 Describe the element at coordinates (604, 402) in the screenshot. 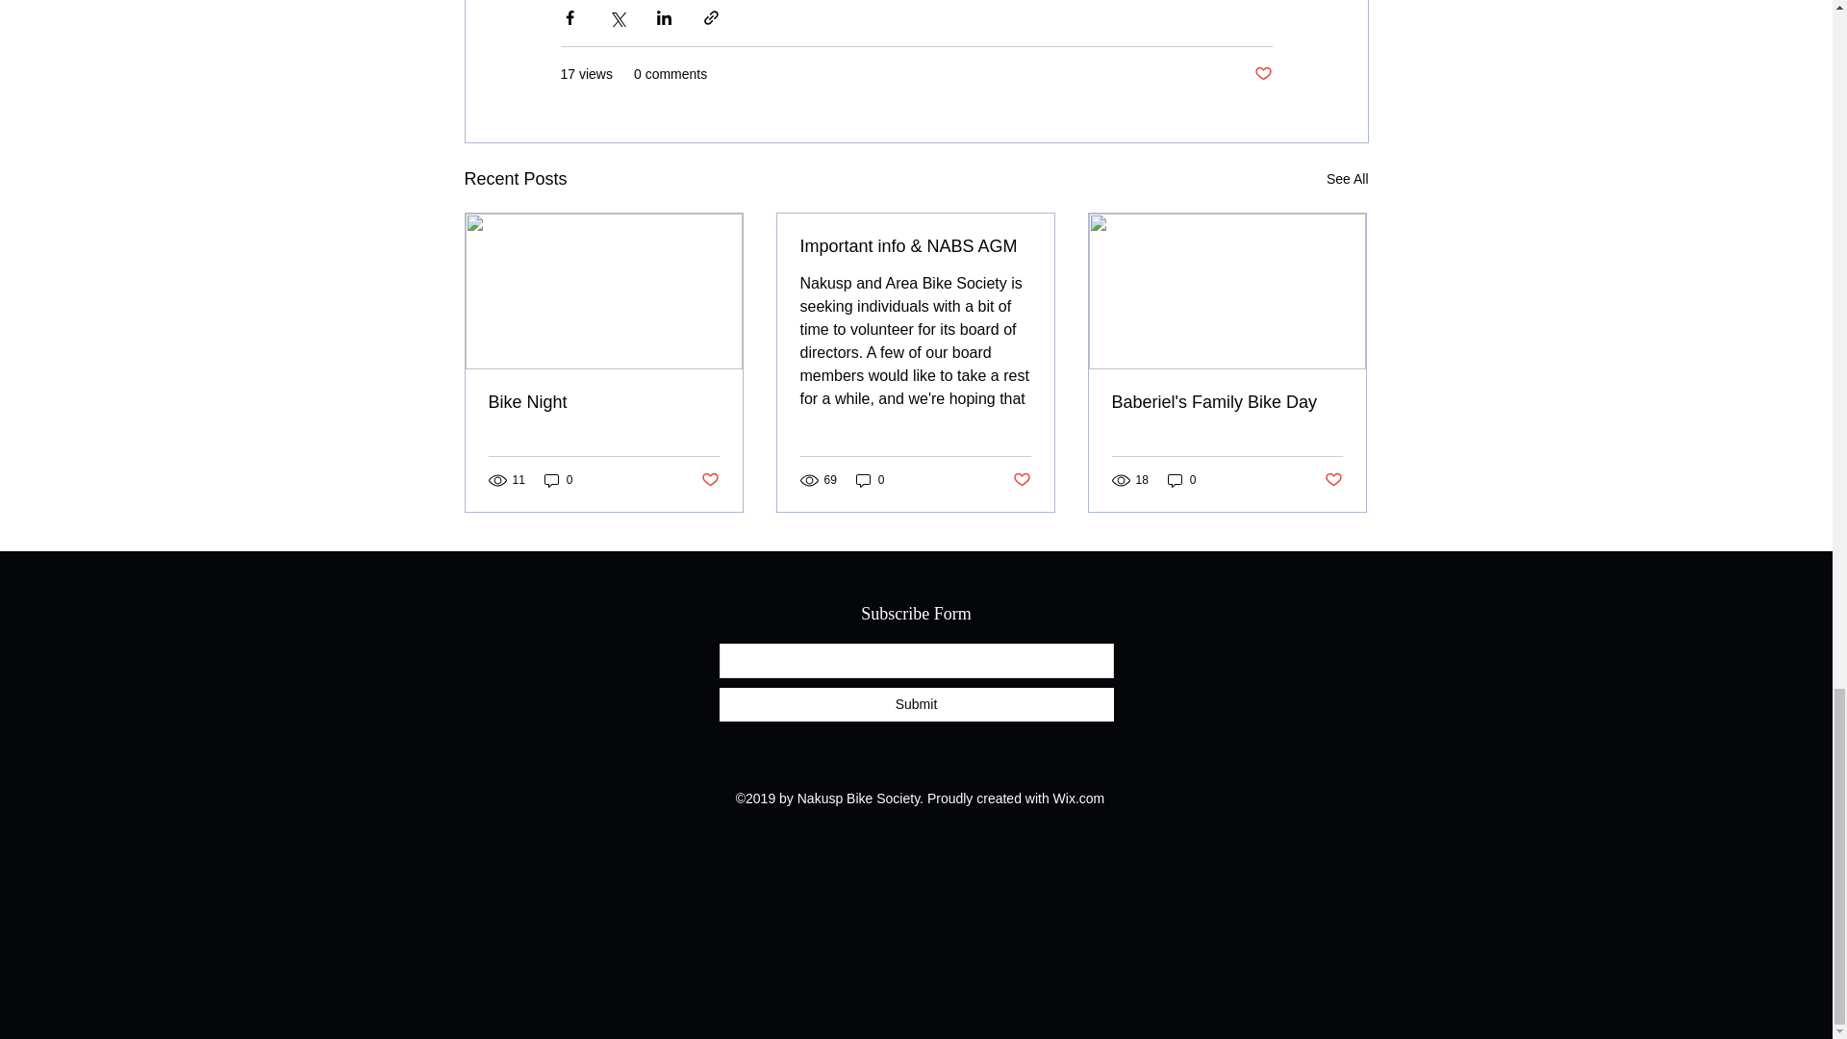

I see `Bike Night` at that location.